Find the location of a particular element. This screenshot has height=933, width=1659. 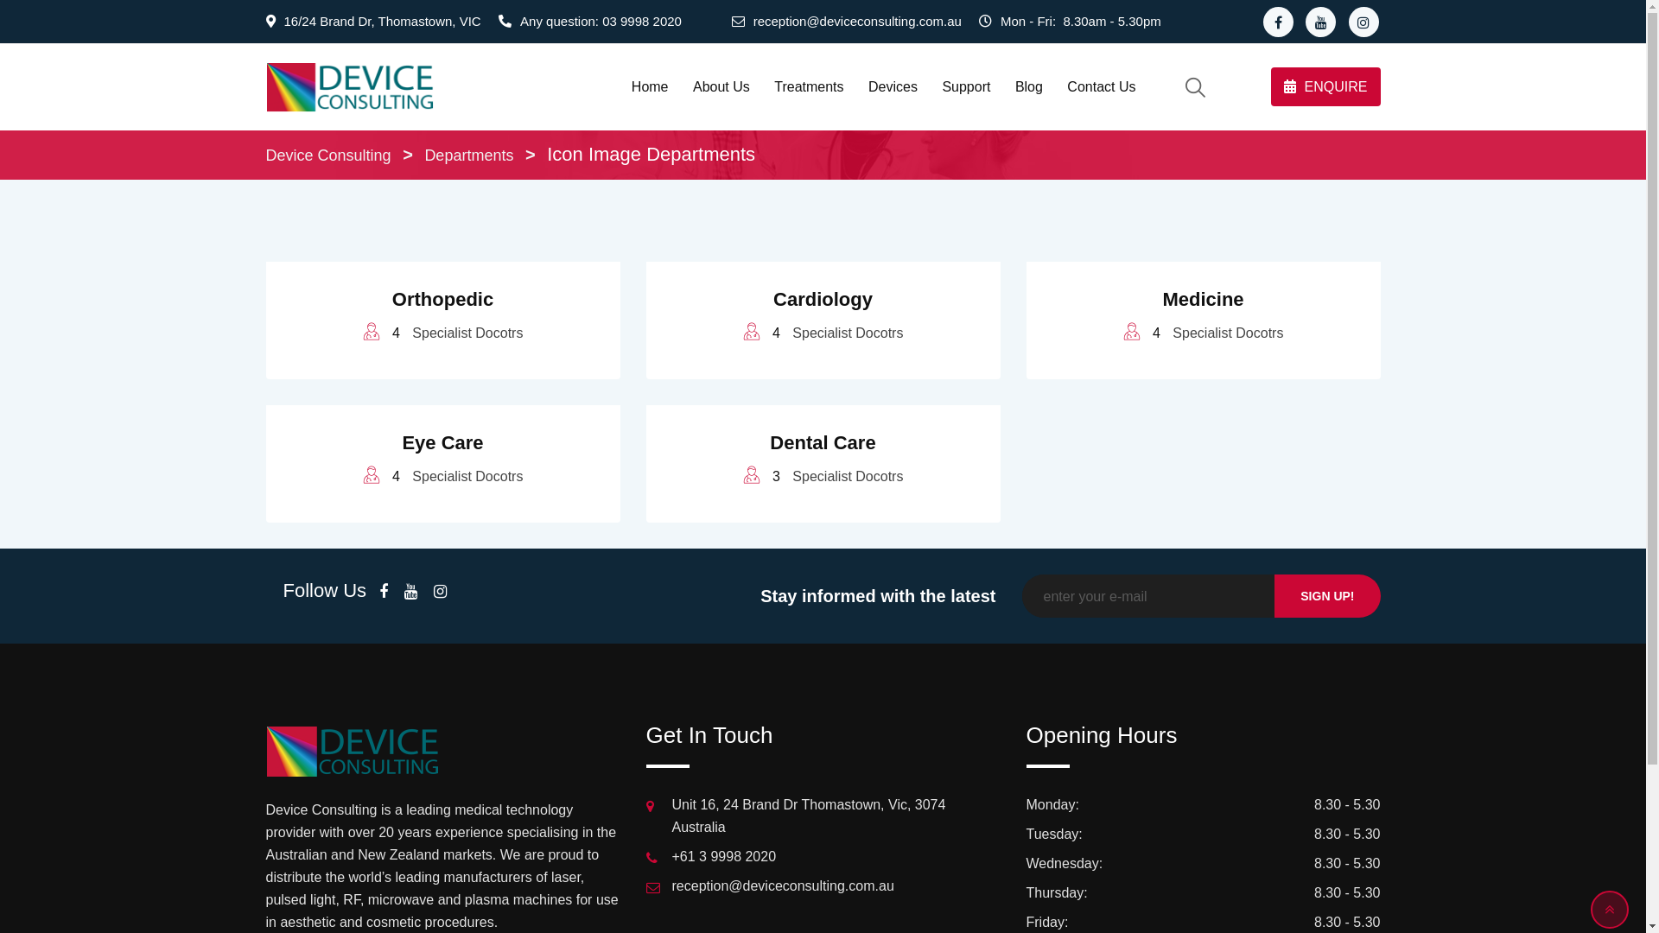

Cardiology is located at coordinates (823, 299).